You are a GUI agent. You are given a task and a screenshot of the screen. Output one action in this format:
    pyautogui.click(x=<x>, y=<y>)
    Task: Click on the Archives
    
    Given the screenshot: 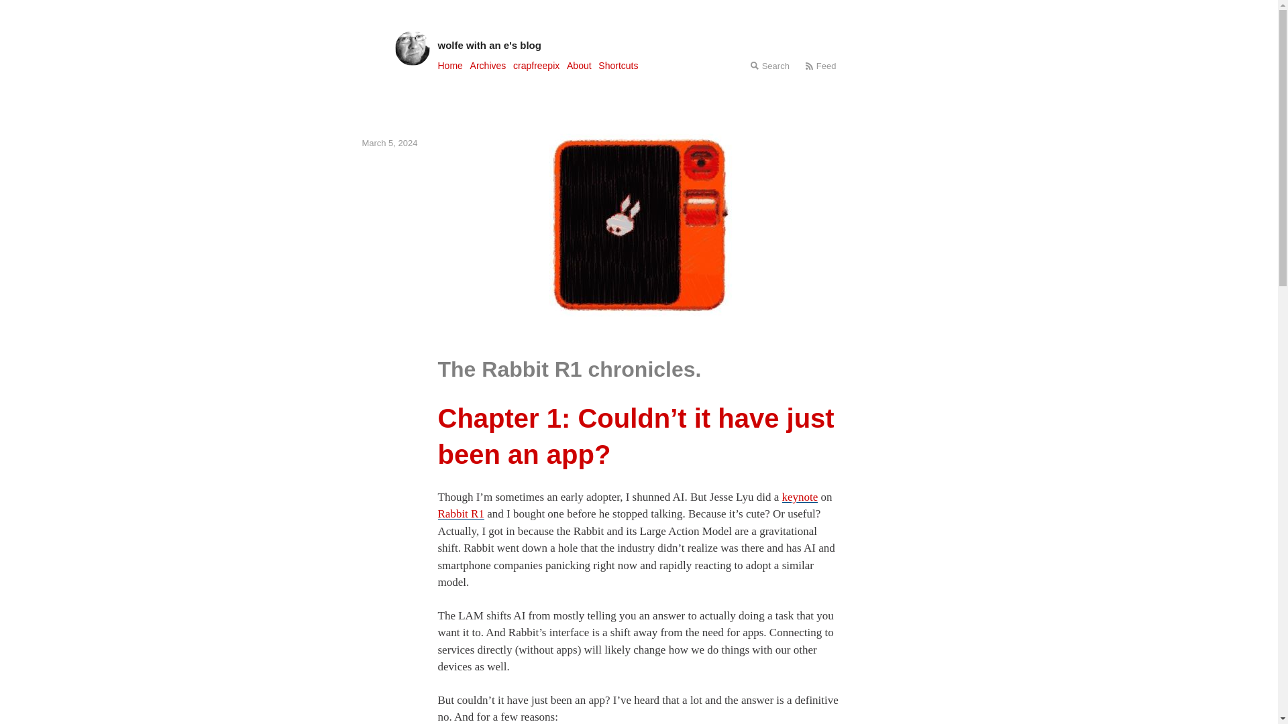 What is the action you would take?
    pyautogui.click(x=488, y=65)
    